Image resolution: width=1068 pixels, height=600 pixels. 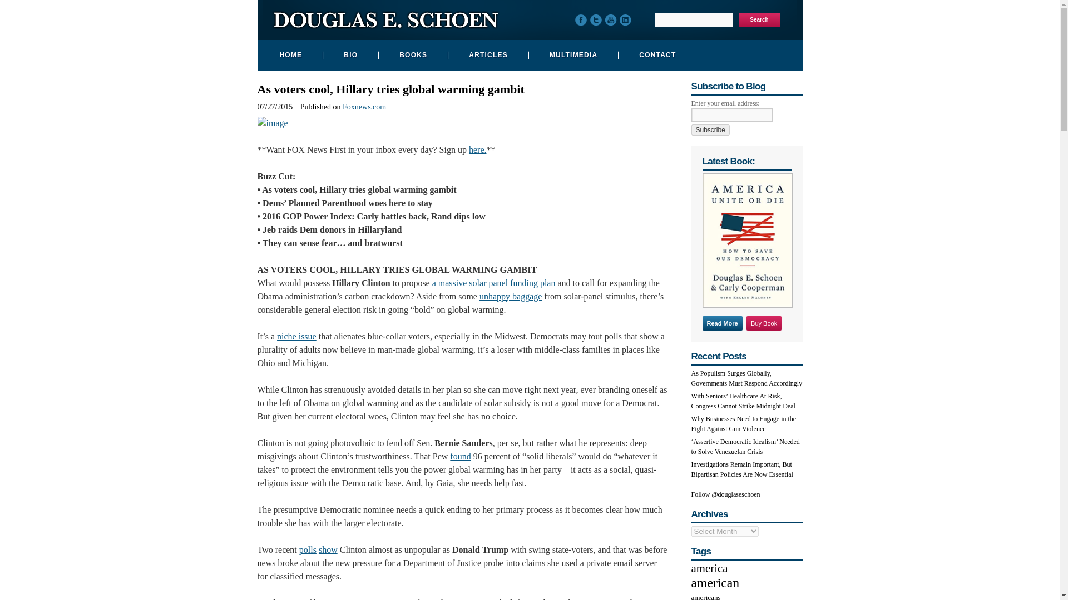 What do you see at coordinates (613, 21) in the screenshot?
I see `YouTube` at bounding box center [613, 21].